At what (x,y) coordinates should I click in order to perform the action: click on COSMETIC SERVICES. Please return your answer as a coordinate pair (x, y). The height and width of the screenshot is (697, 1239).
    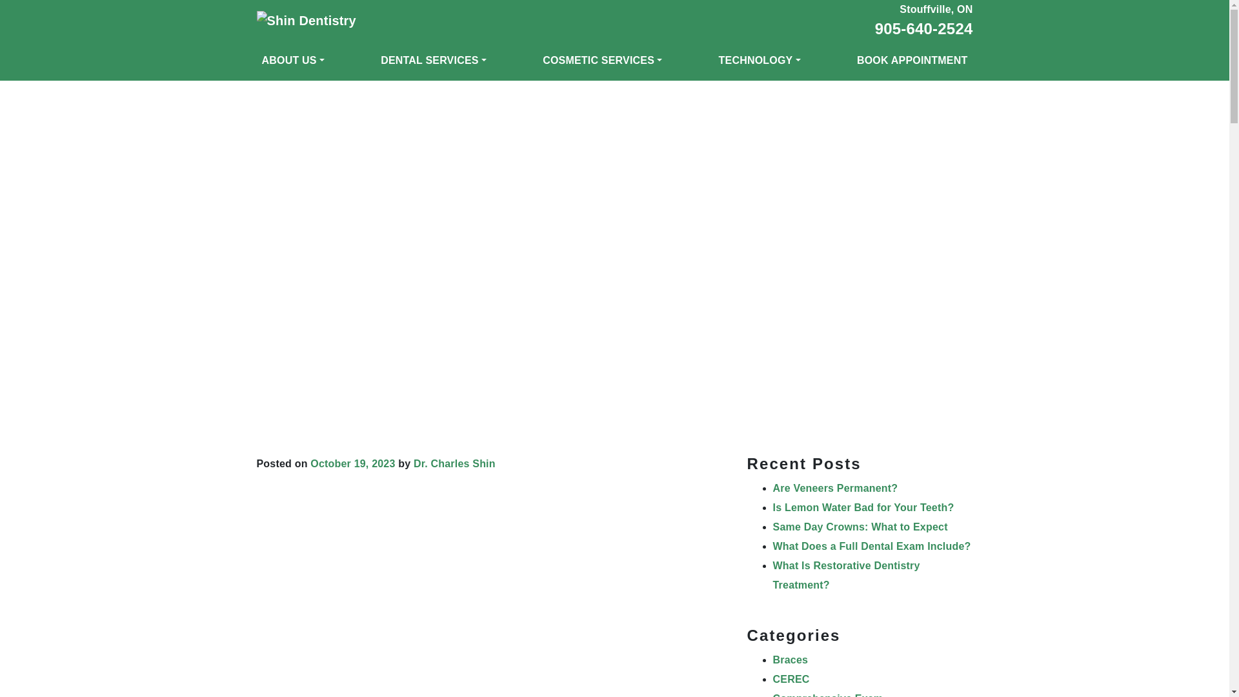
    Looking at the image, I should click on (603, 61).